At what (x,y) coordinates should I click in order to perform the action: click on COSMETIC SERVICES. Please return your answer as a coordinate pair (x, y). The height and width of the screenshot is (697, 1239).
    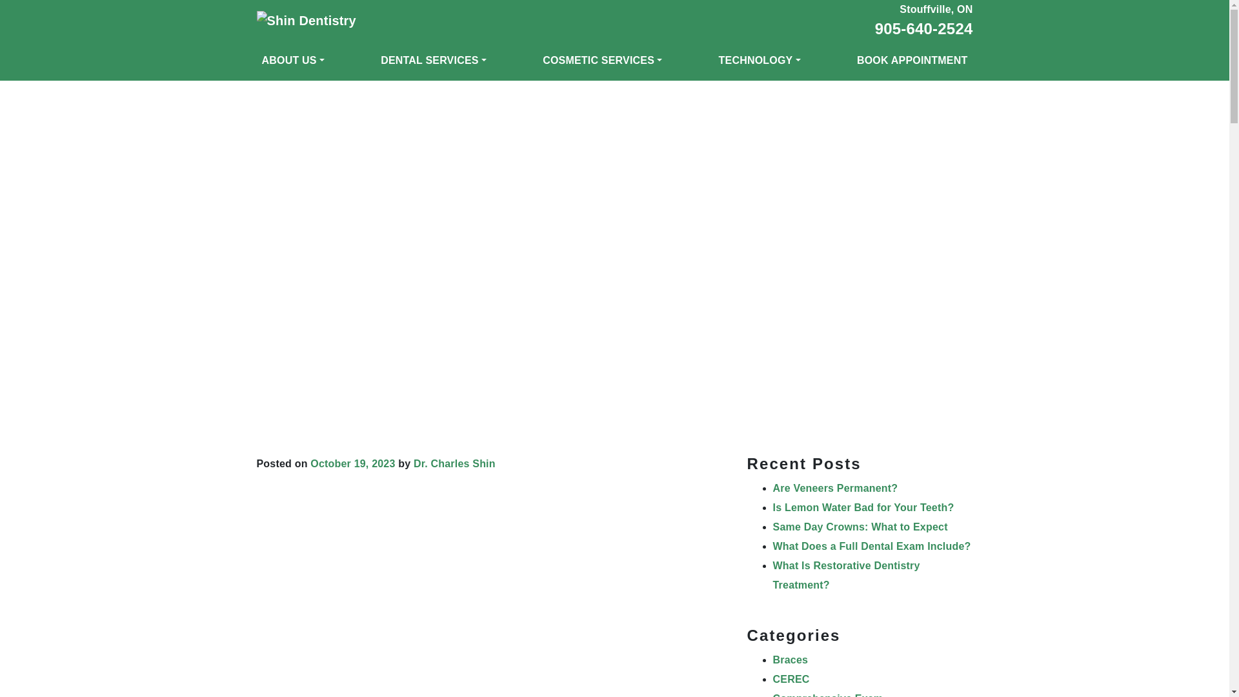
    Looking at the image, I should click on (603, 61).